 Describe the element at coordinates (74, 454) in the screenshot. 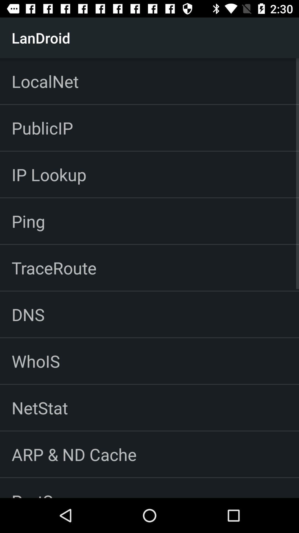

I see `choose the item above the portscan` at that location.